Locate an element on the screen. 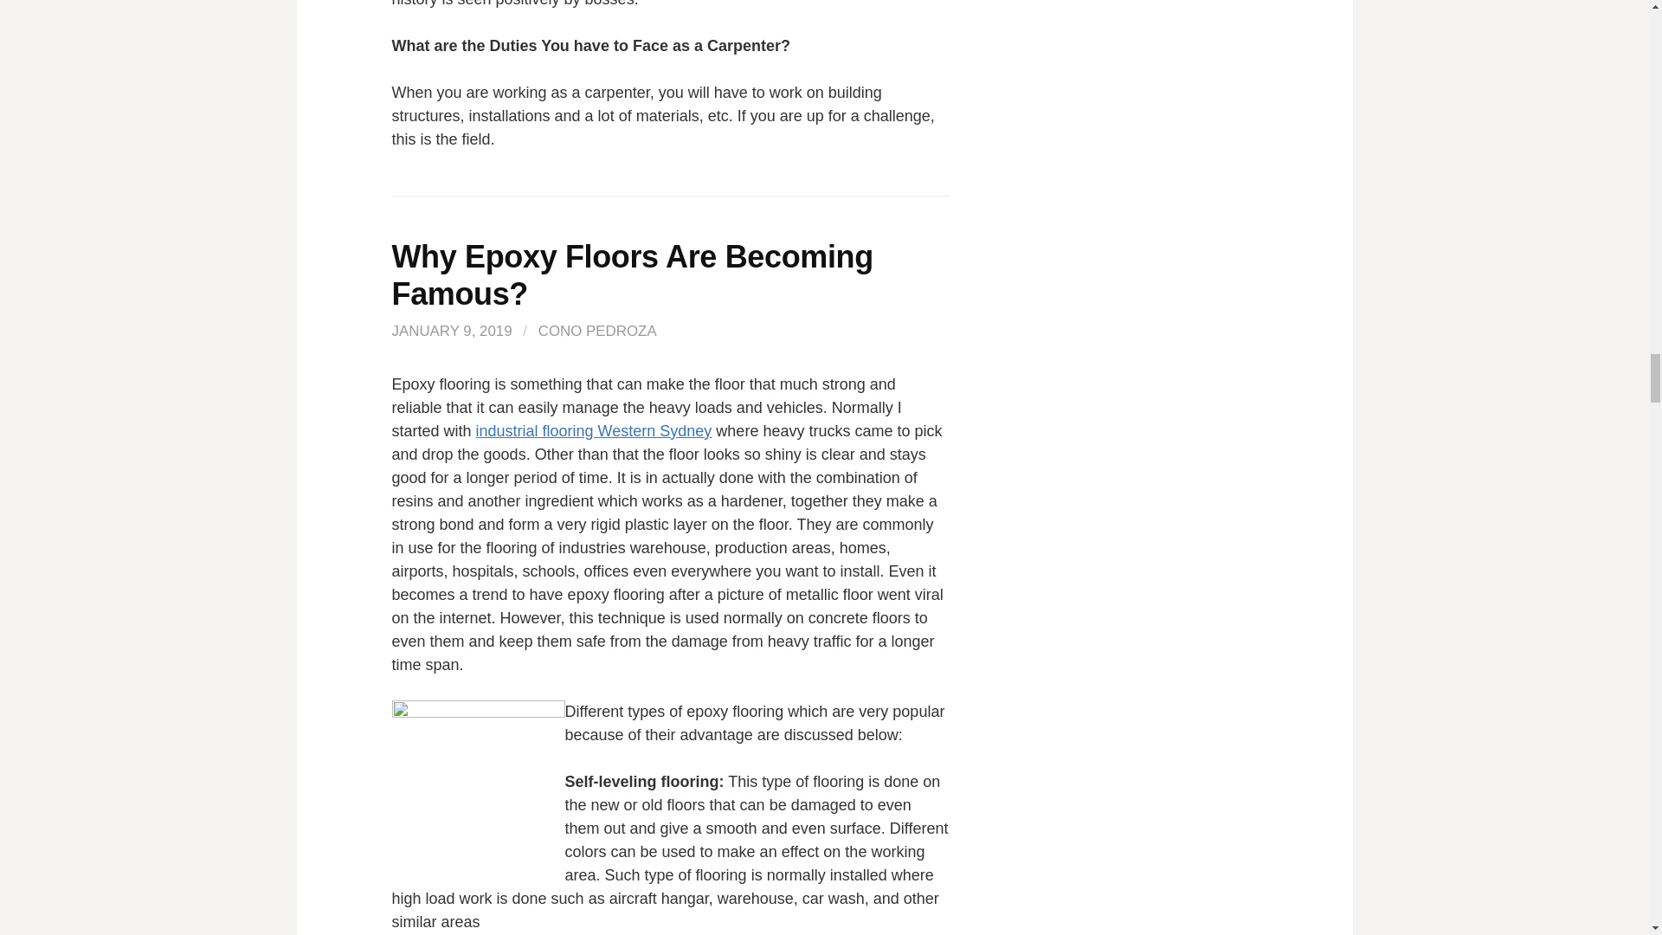  CONO PEDROZA is located at coordinates (597, 331).